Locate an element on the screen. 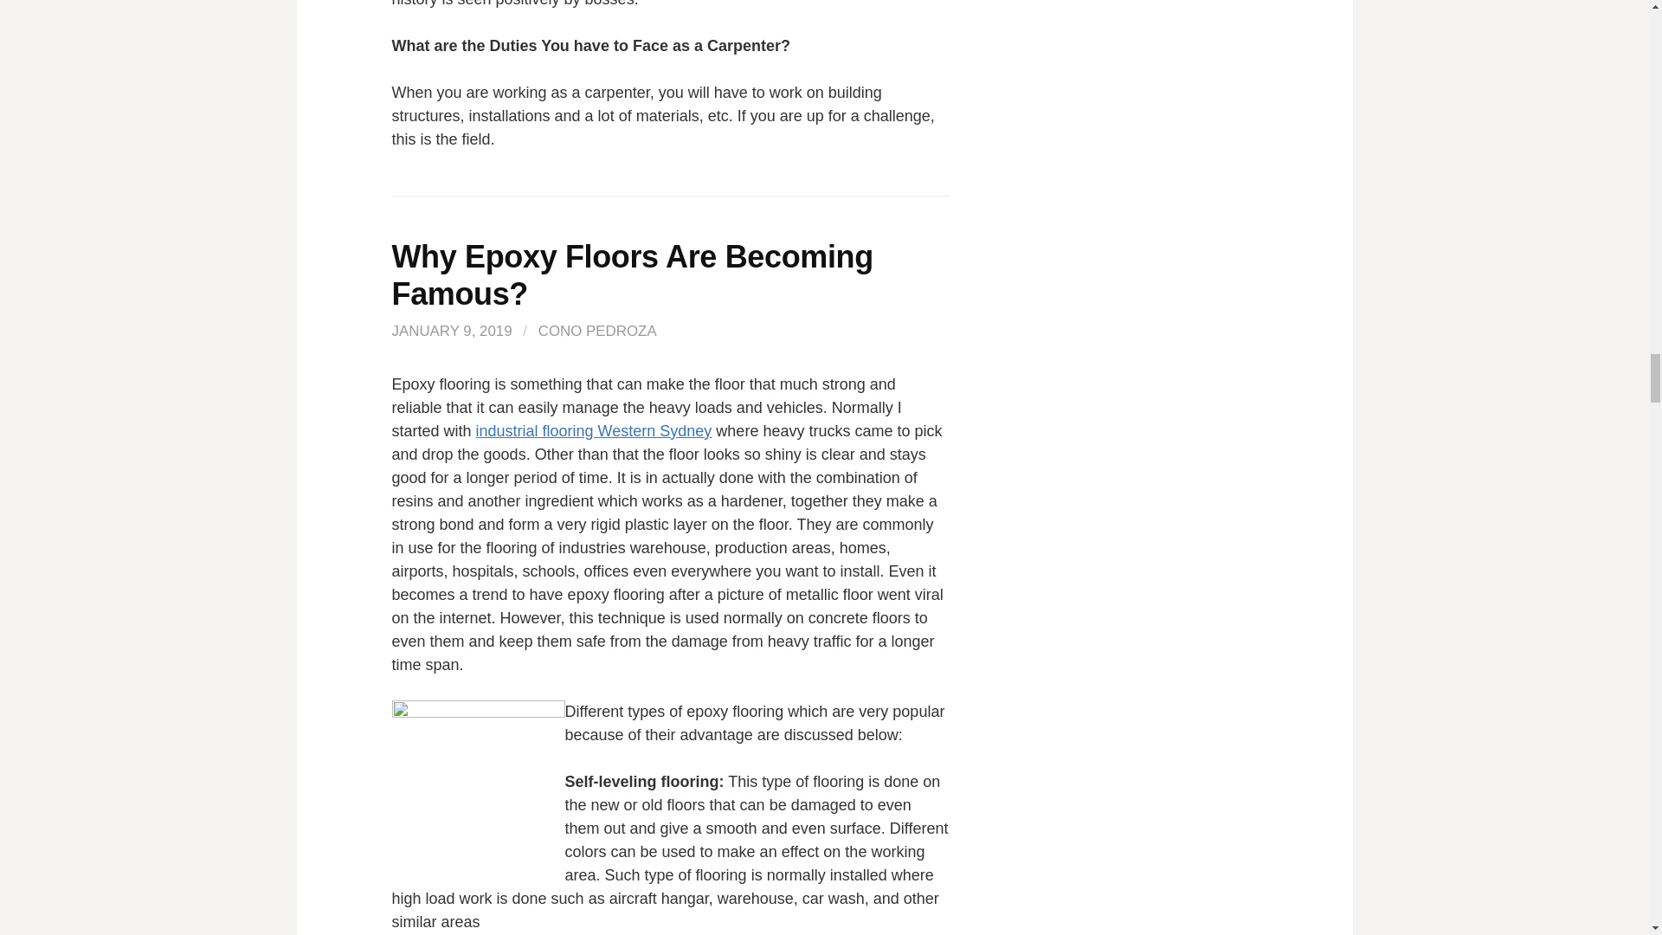  CONO PEDROZA is located at coordinates (597, 331).